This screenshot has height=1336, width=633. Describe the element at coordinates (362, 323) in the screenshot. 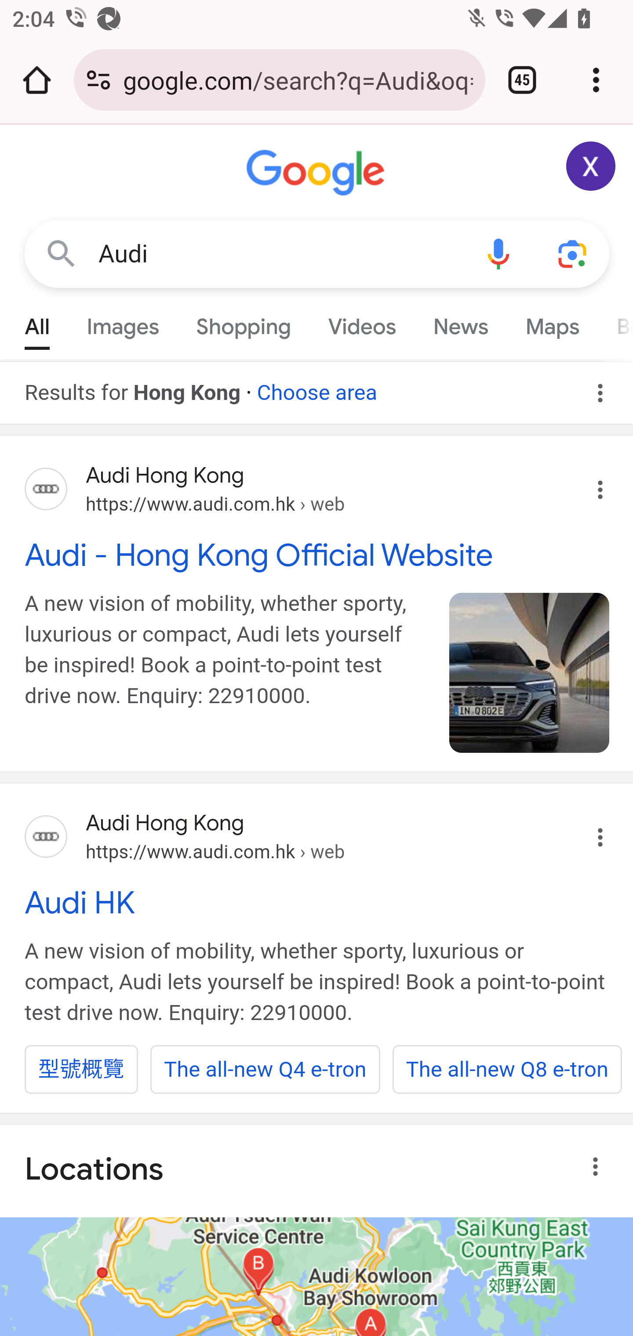

I see `Videos` at that location.